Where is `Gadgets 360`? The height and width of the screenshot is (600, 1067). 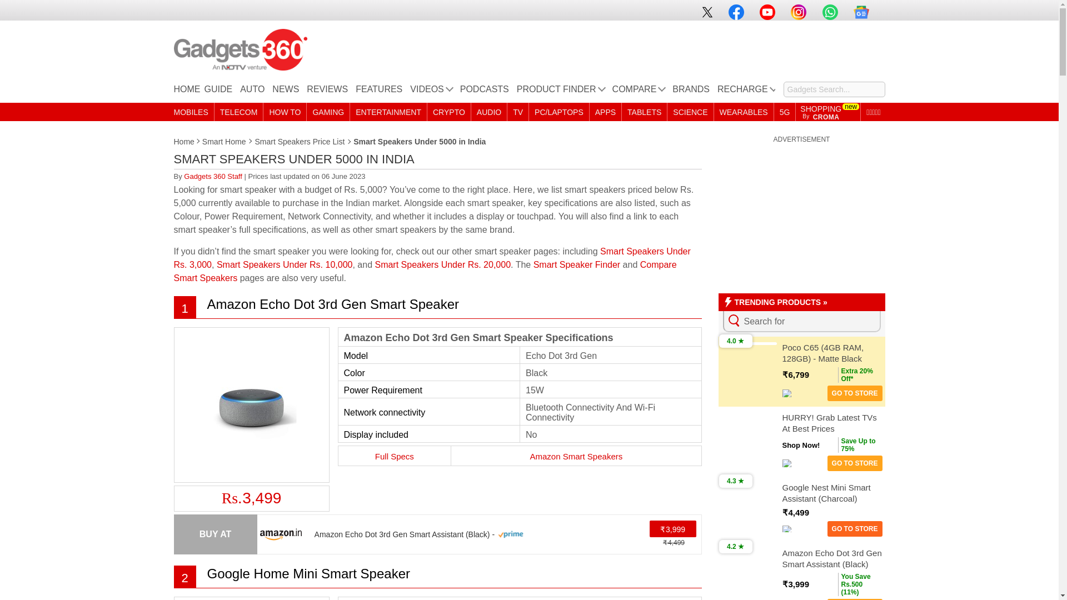 Gadgets 360 is located at coordinates (240, 49).